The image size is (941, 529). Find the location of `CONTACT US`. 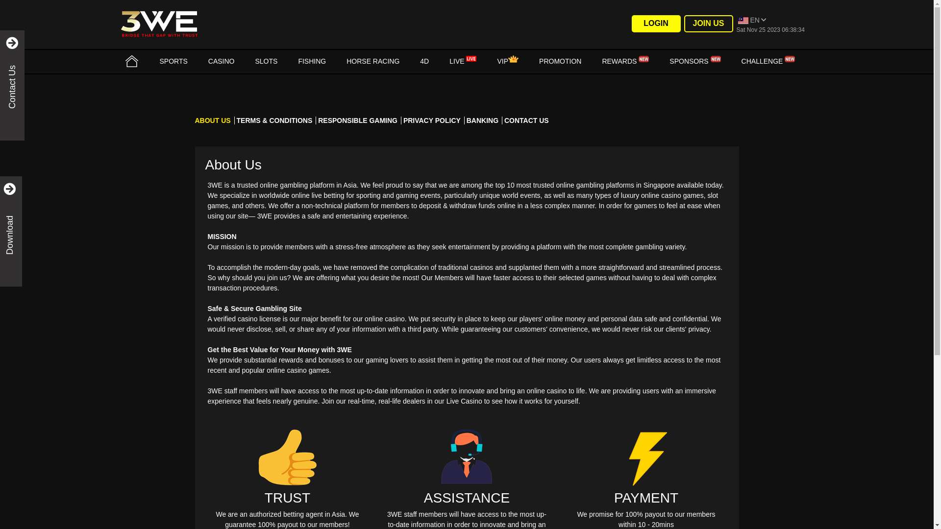

CONTACT US is located at coordinates (526, 120).